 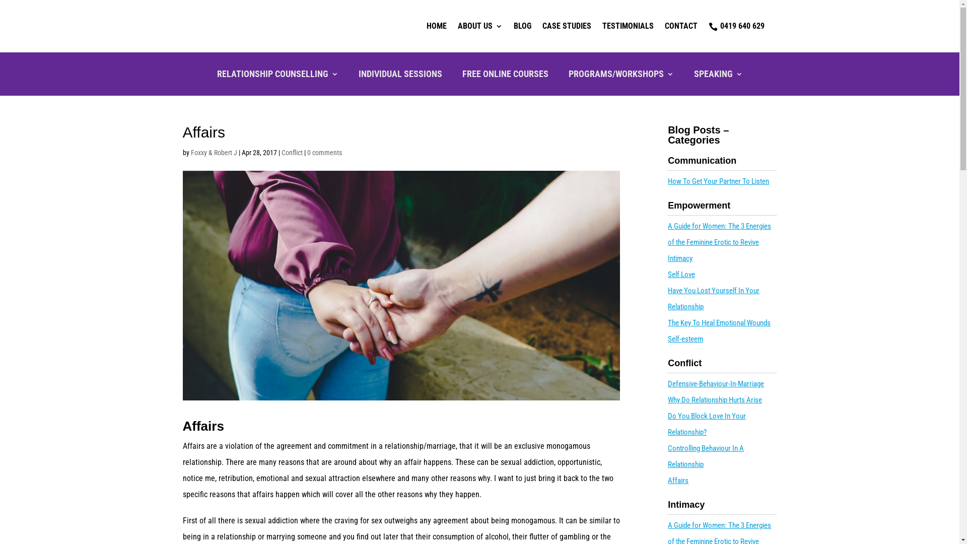 I want to click on SPEAKING, so click(x=718, y=76).